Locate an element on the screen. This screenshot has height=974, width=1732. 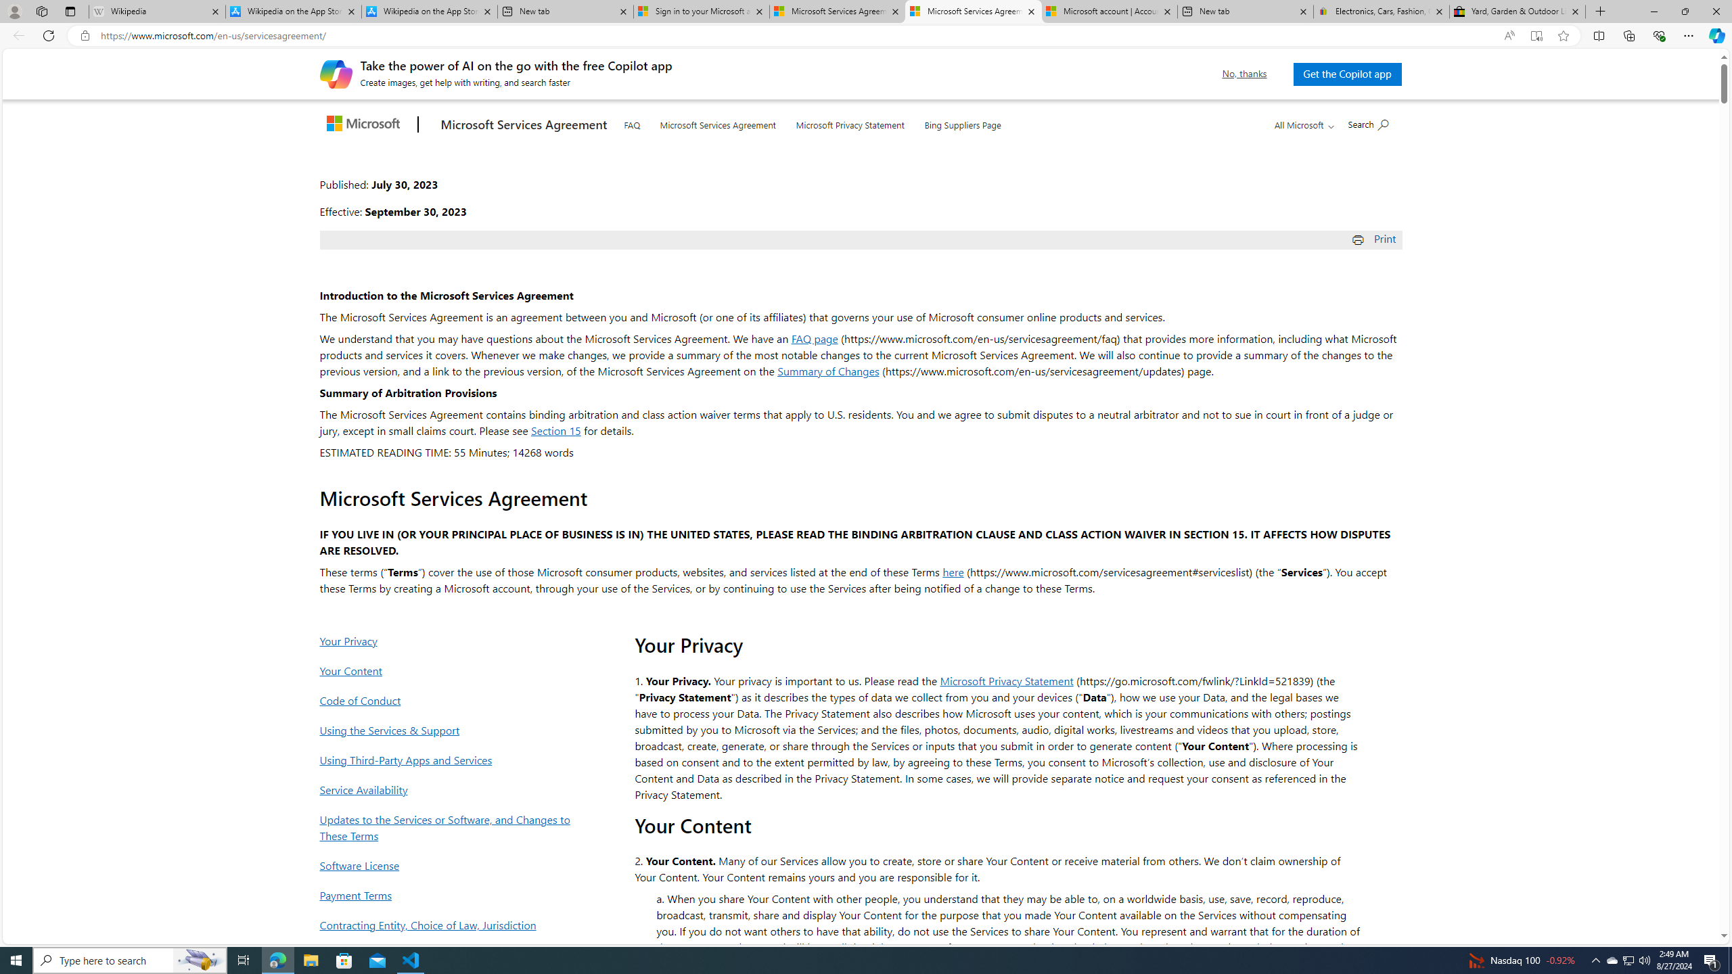
Bing Suppliers Page is located at coordinates (962, 123).